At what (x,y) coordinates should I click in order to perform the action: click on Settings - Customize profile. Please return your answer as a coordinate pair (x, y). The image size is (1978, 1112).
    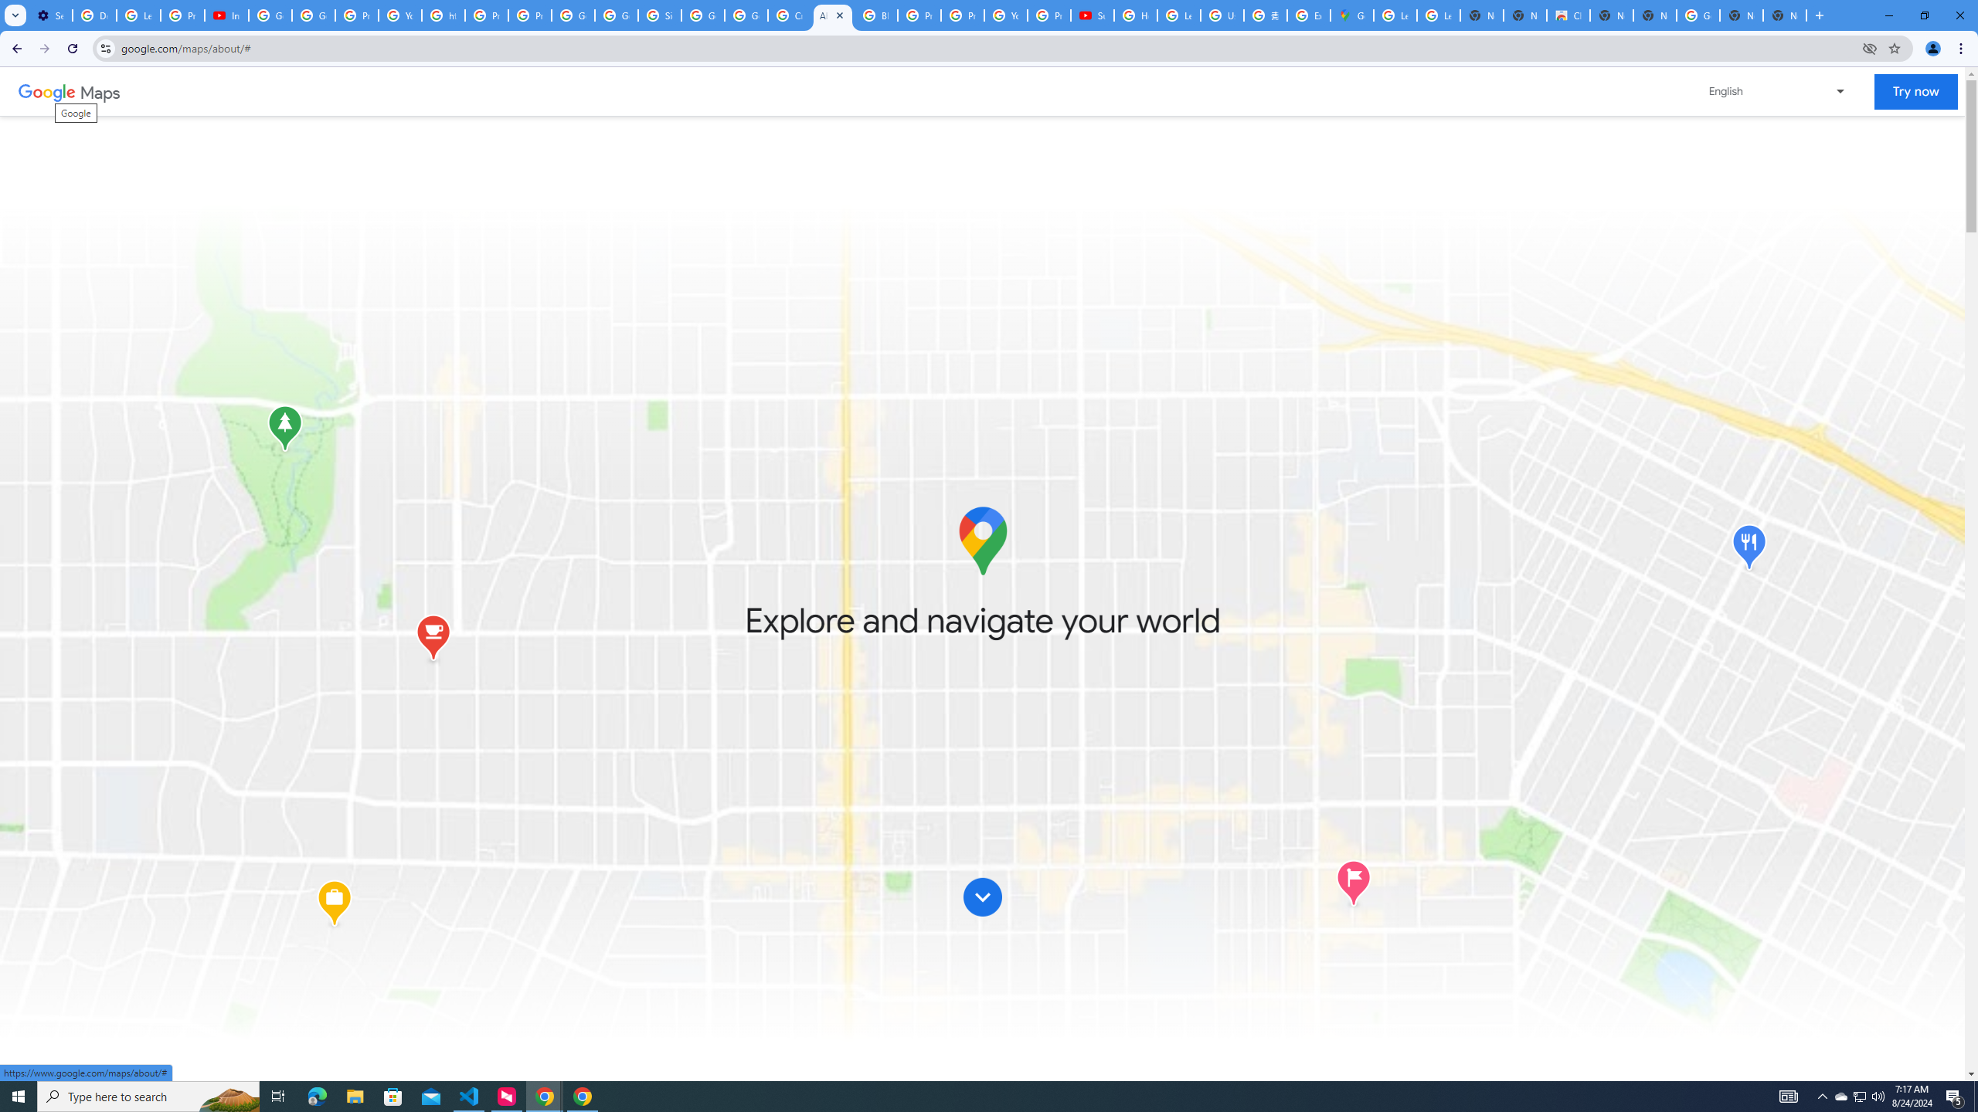
    Looking at the image, I should click on (50, 15).